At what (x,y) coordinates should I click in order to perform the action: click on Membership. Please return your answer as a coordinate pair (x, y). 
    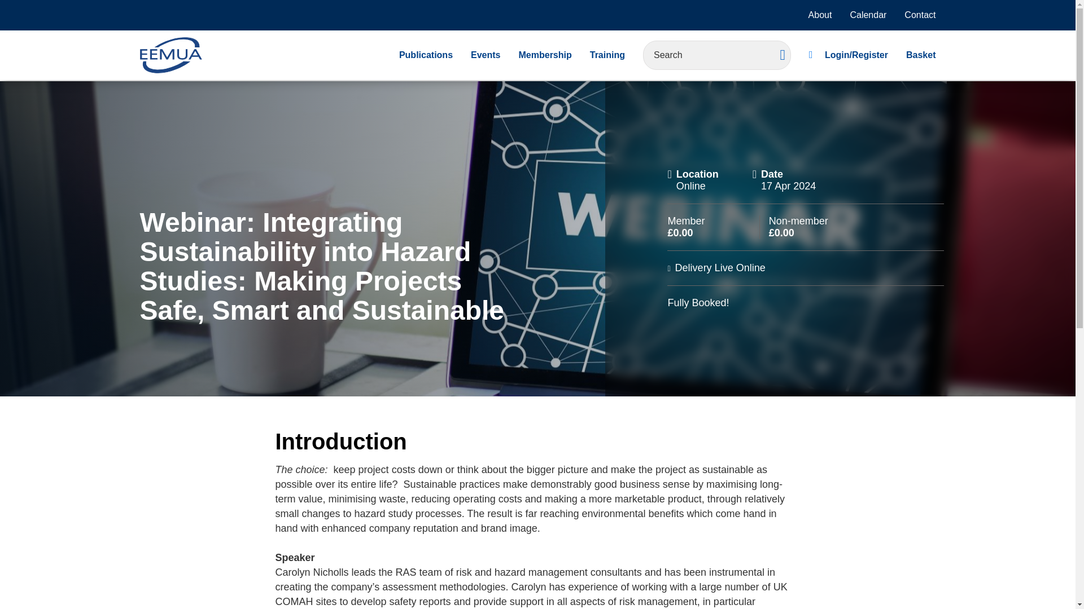
    Looking at the image, I should click on (544, 55).